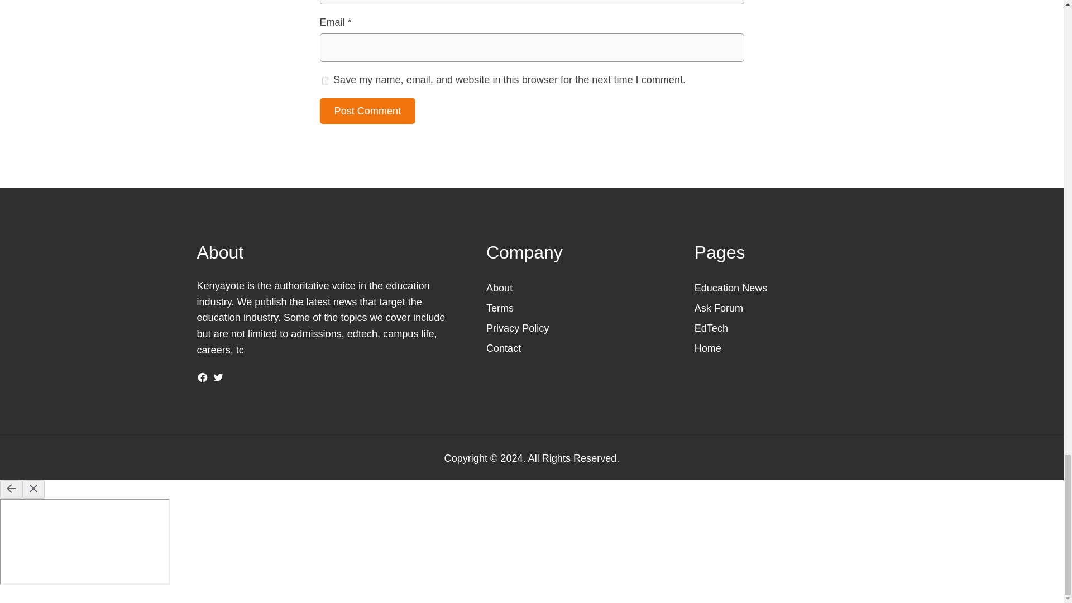  I want to click on Privacy Policy, so click(518, 328).